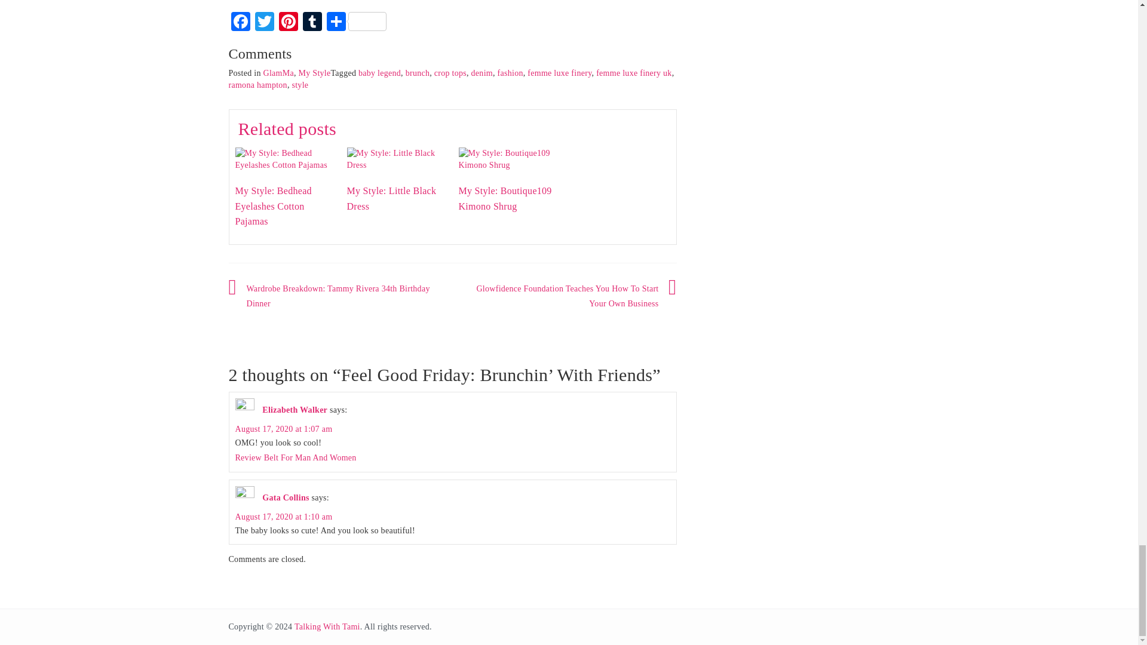 The height and width of the screenshot is (645, 1147). What do you see at coordinates (257, 85) in the screenshot?
I see `ramona hampton` at bounding box center [257, 85].